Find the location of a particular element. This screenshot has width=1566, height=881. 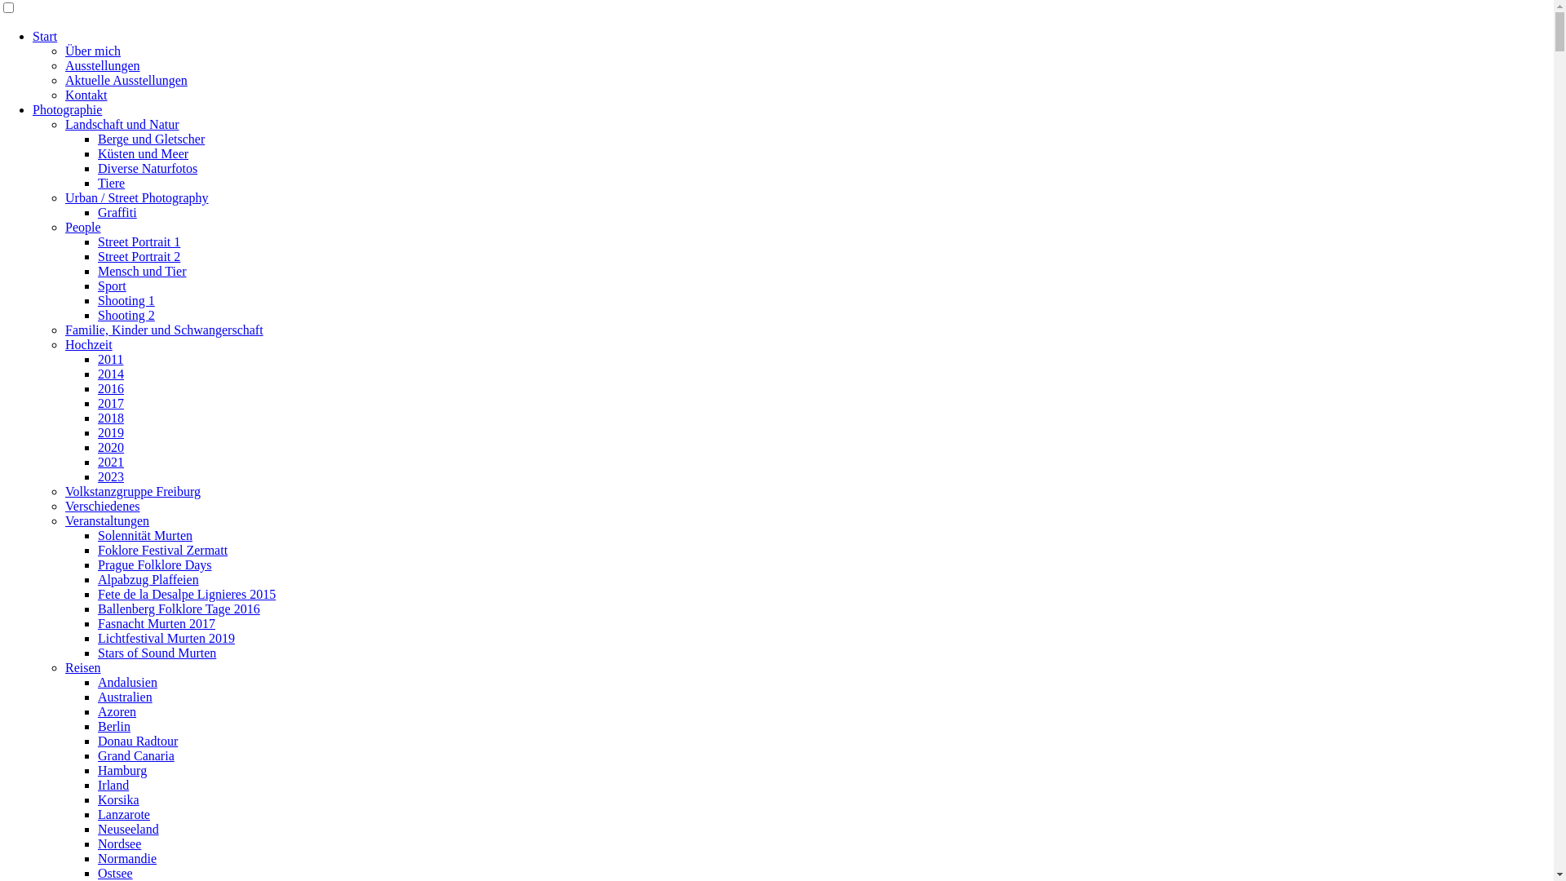

Ostsee is located at coordinates (116, 873).